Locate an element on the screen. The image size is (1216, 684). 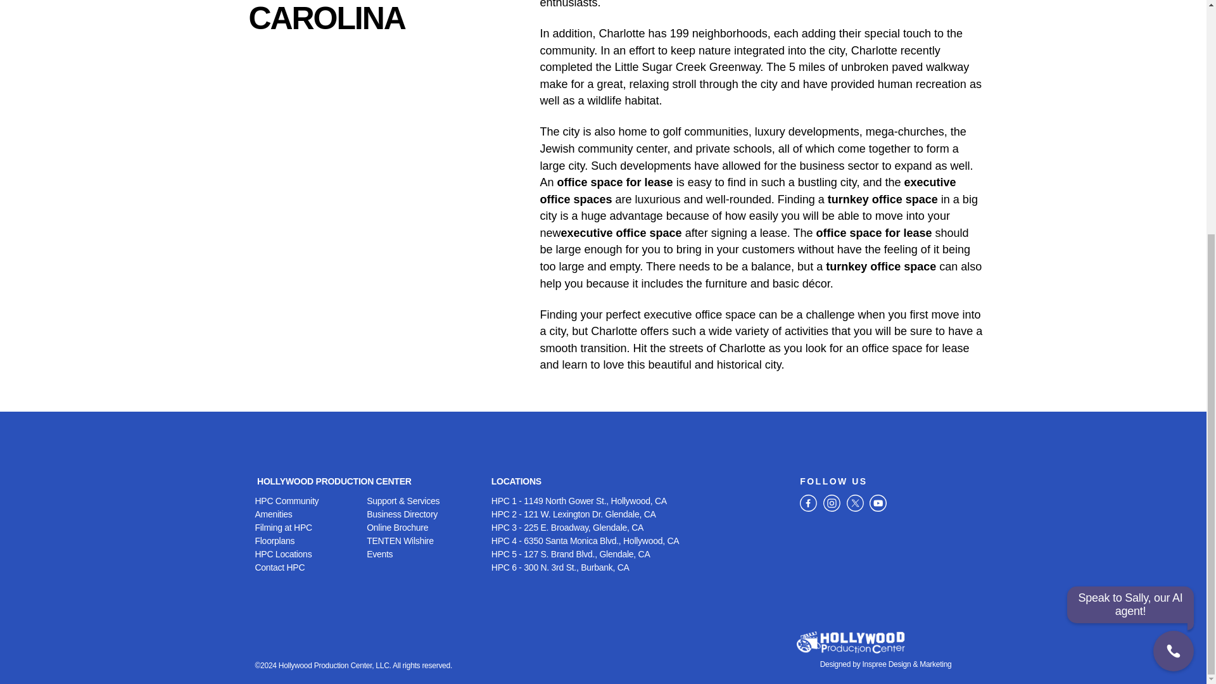
Floorplans is located at coordinates (310, 541).